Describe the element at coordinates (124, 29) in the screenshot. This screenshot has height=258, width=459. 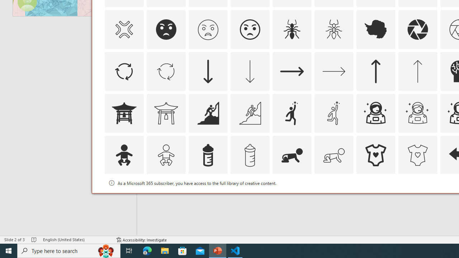
I see `AutomationID: Icons_AngerSymbol_M` at that location.